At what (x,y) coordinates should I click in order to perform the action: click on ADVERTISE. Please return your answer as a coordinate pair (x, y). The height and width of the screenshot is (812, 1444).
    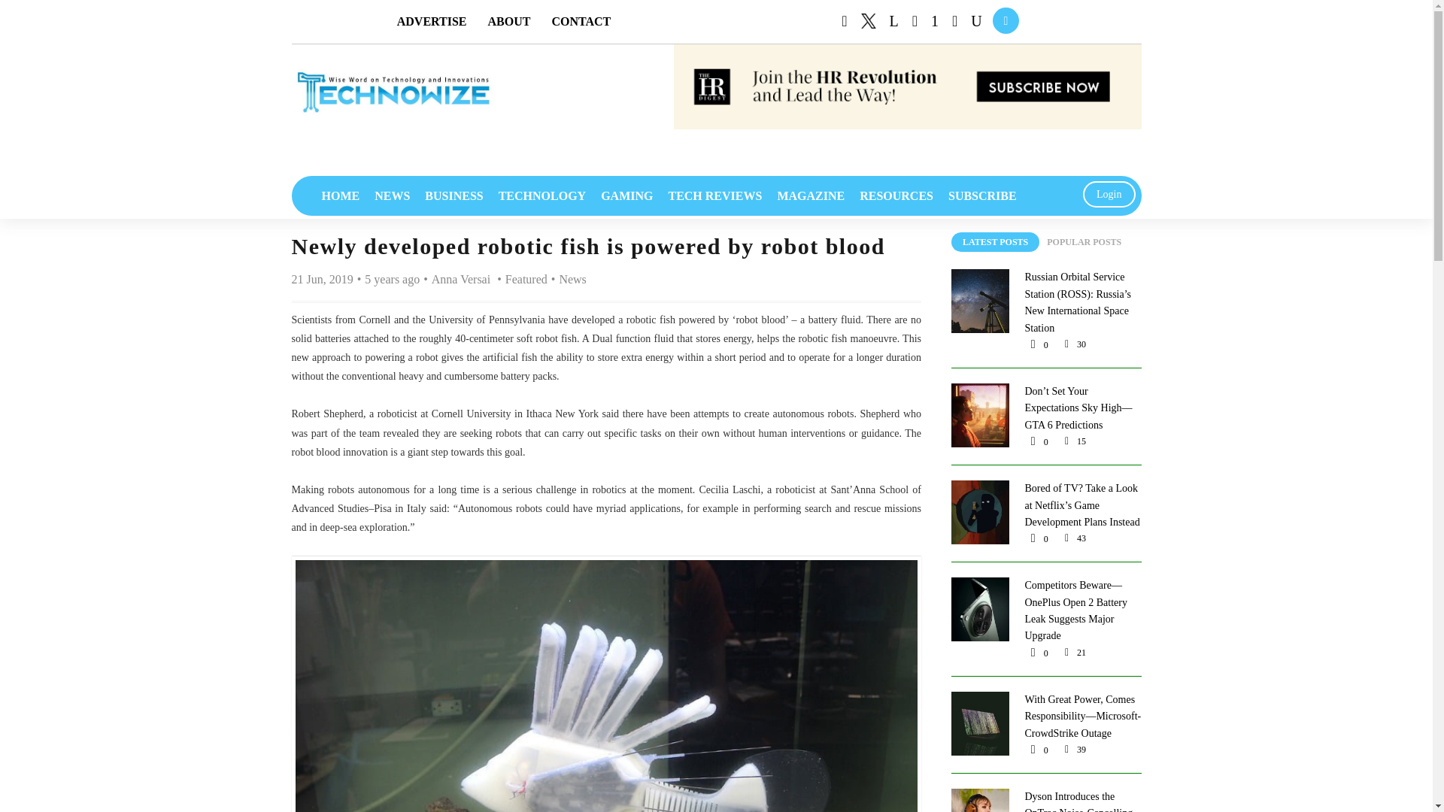
    Looking at the image, I should click on (432, 21).